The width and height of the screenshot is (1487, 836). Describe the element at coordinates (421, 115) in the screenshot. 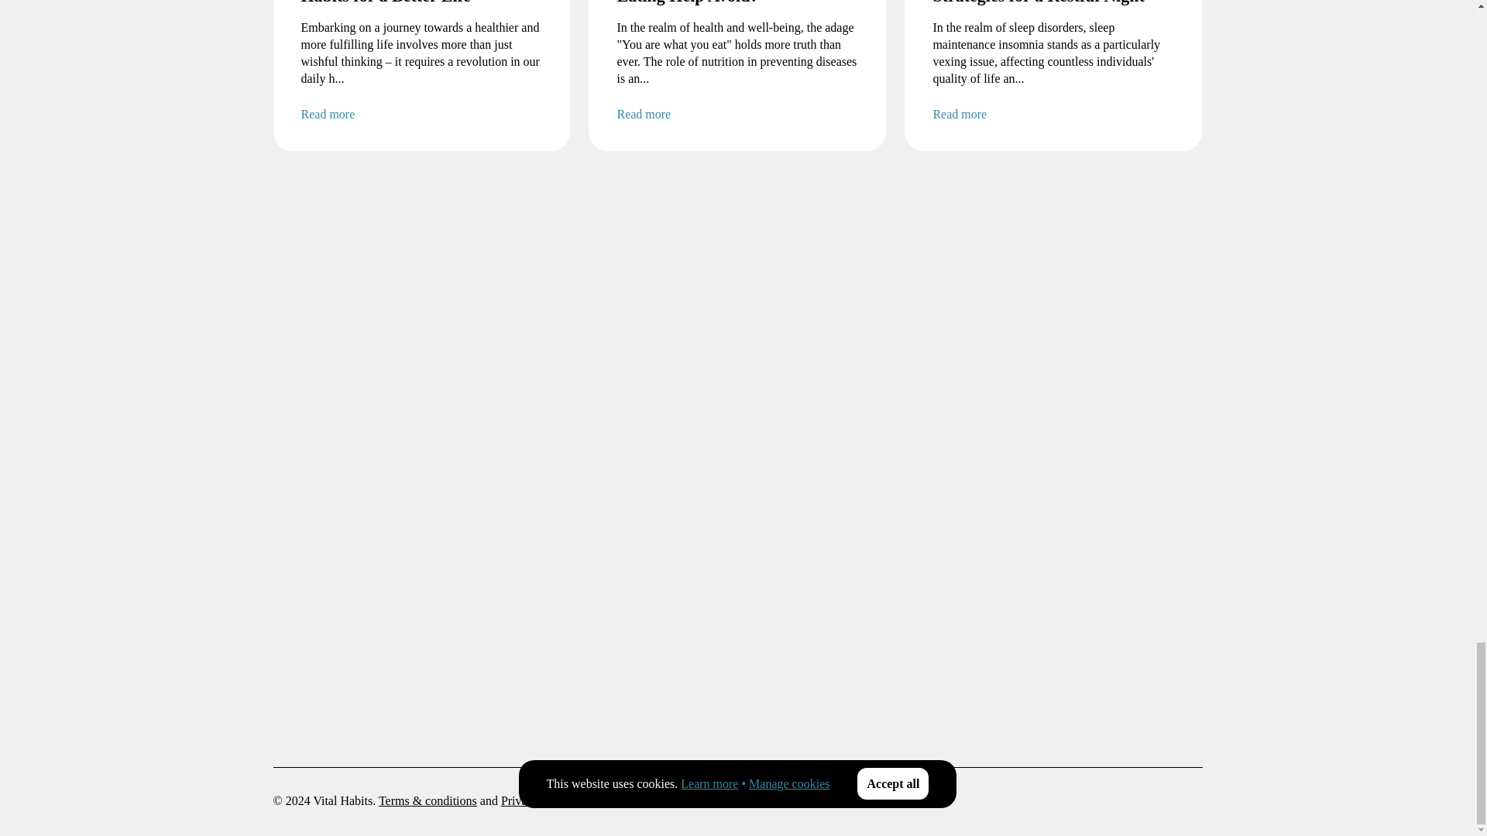

I see `Read more` at that location.